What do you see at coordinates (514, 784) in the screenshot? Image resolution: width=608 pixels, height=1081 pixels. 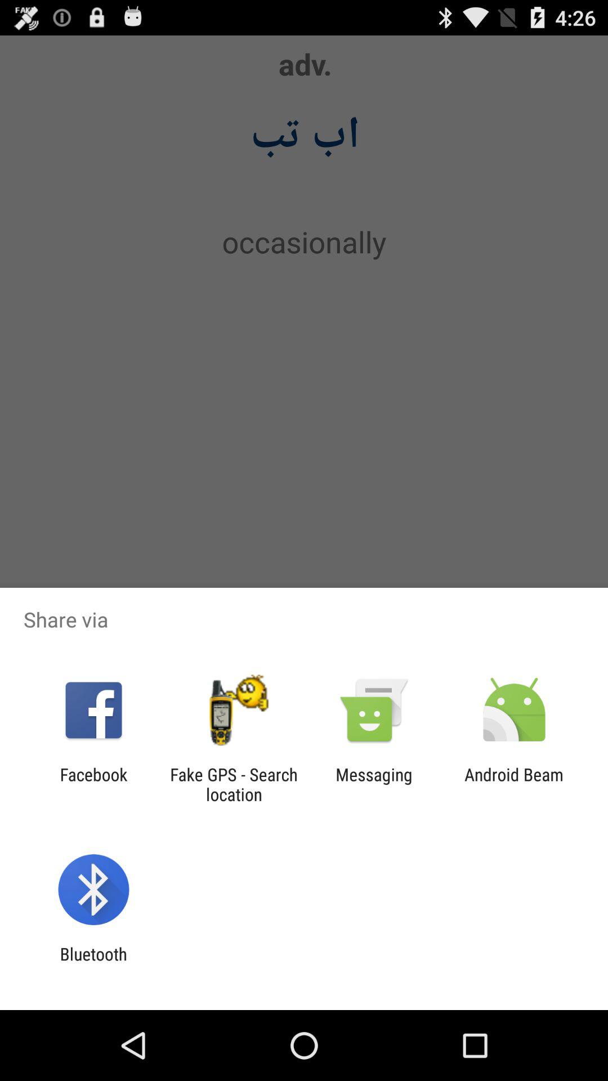 I see `turn off icon at the bottom right corner` at bounding box center [514, 784].